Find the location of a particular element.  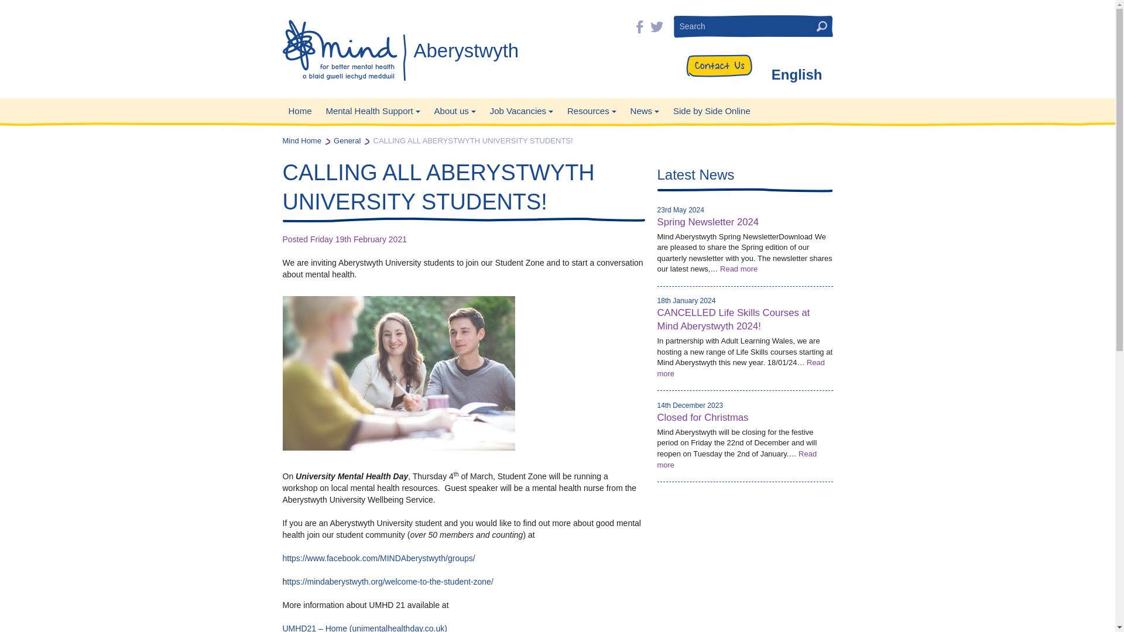

Side by Side Online is located at coordinates (712, 111).